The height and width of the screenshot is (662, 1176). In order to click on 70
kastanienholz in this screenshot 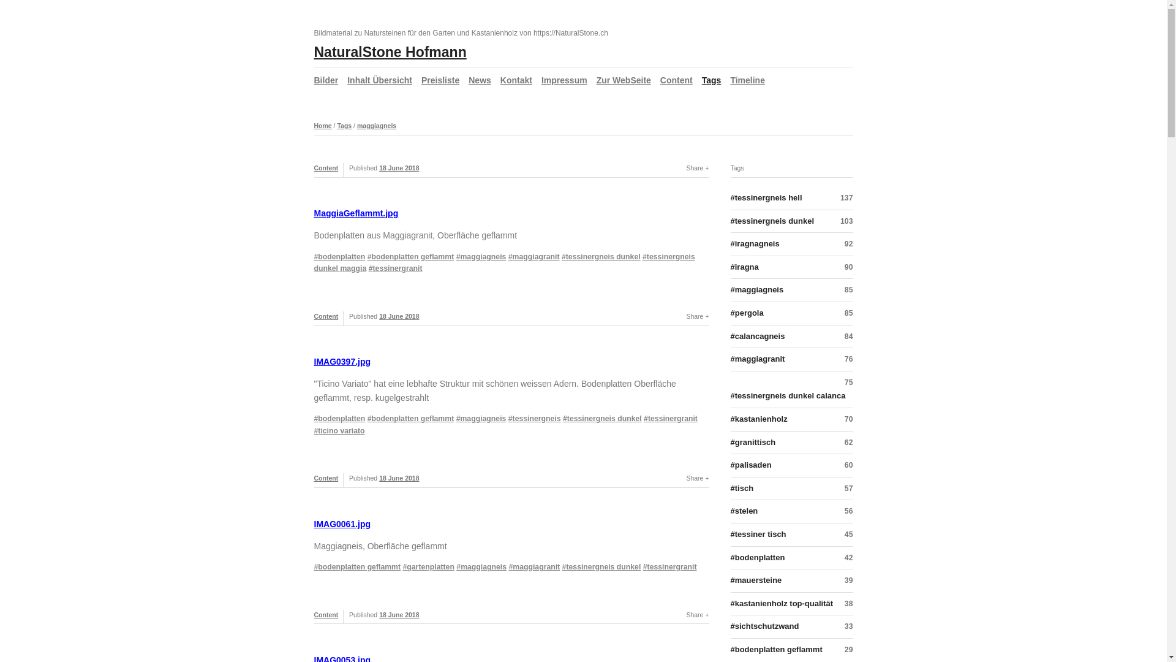, I will do `click(791, 420)`.